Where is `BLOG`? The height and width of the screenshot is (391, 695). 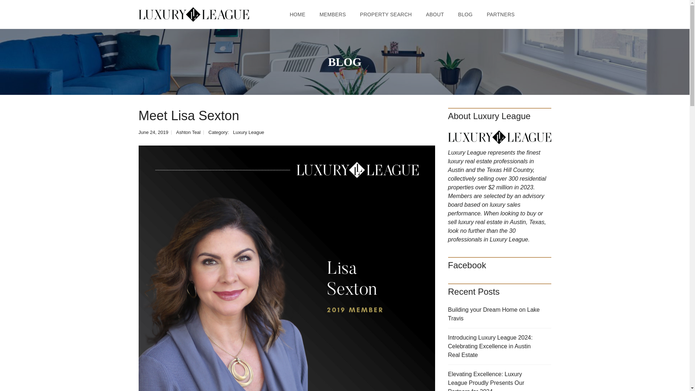 BLOG is located at coordinates (466, 14).